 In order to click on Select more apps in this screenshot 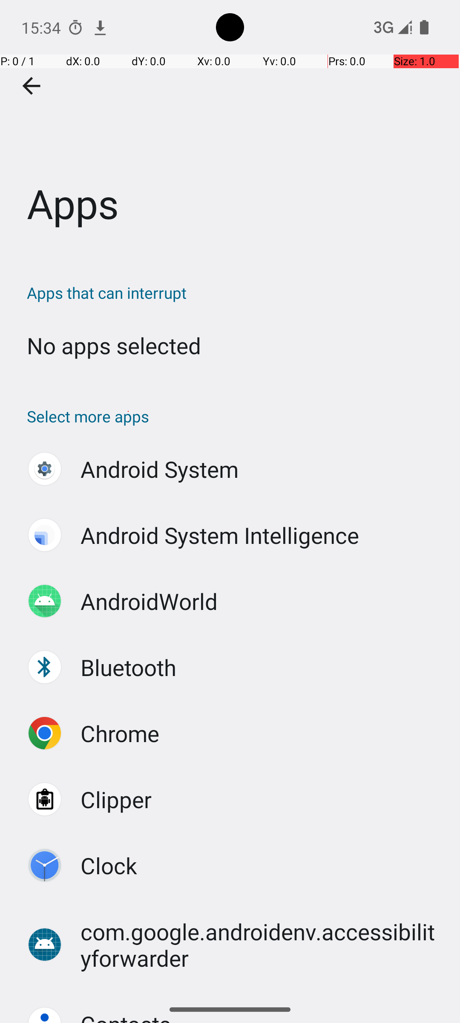, I will do `click(234, 416)`.